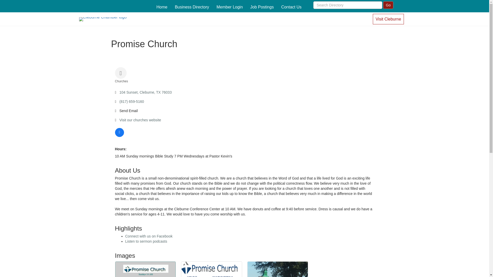 The width and height of the screenshot is (493, 277). Describe the element at coordinates (262, 7) in the screenshot. I see `Job Postings` at that location.